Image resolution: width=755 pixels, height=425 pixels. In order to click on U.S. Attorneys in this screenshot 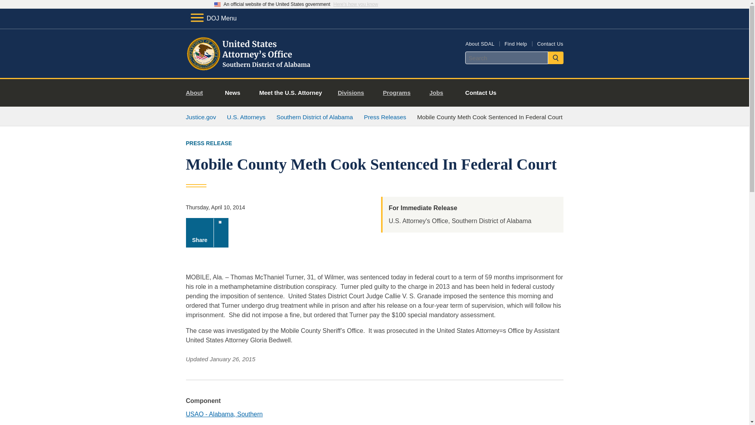, I will do `click(246, 117)`.